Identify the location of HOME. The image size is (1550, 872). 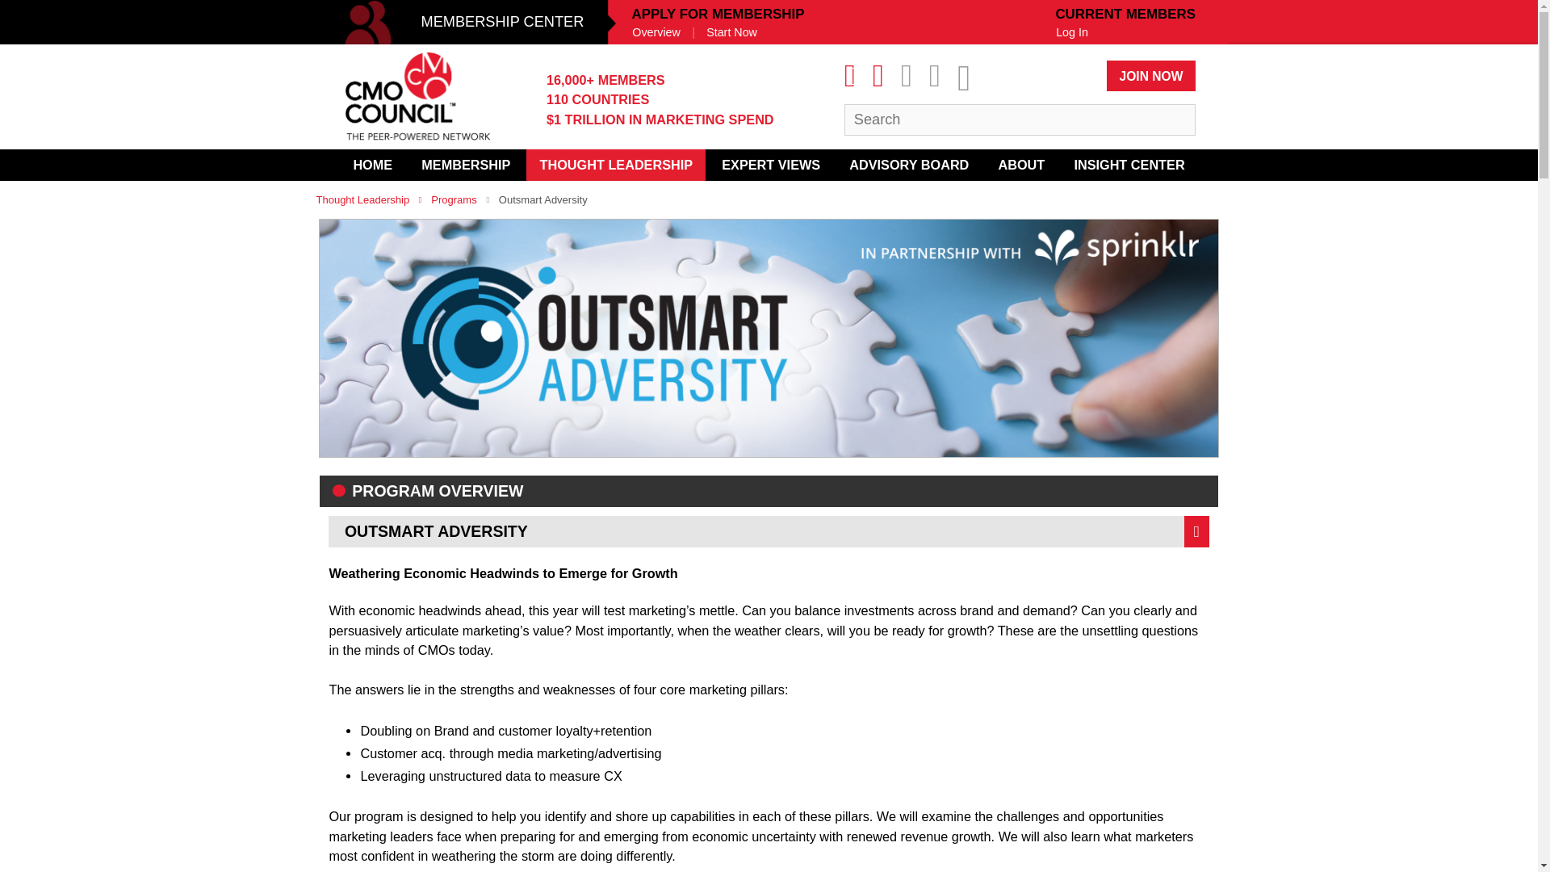
(371, 165).